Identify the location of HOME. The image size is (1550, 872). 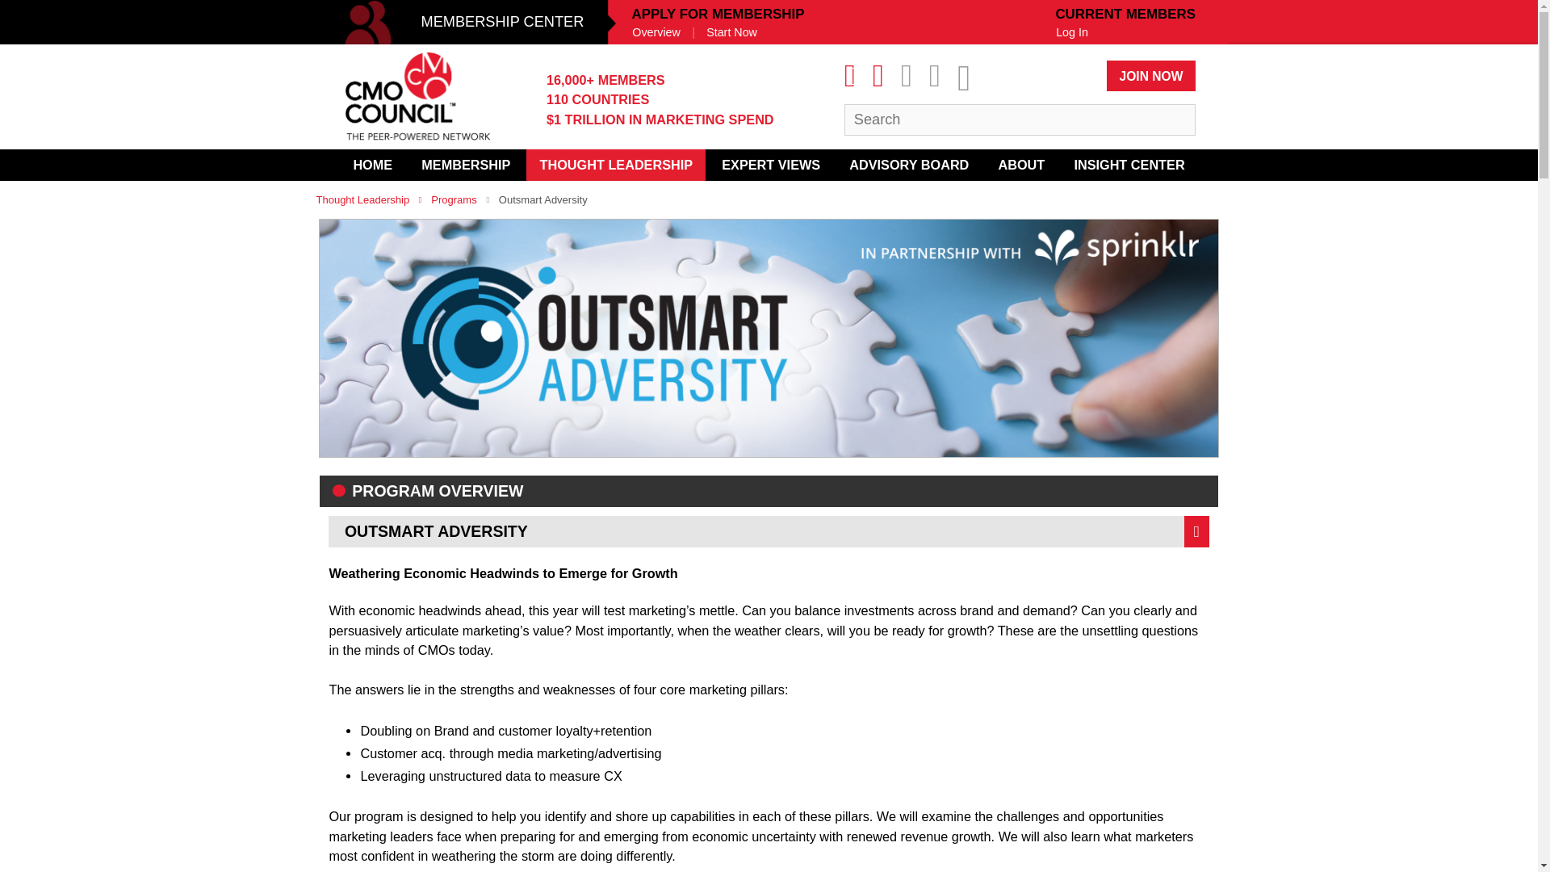
(371, 165).